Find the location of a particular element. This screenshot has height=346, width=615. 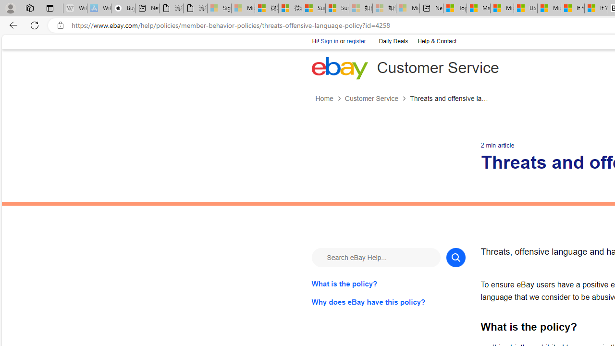

Refresh is located at coordinates (35, 25).